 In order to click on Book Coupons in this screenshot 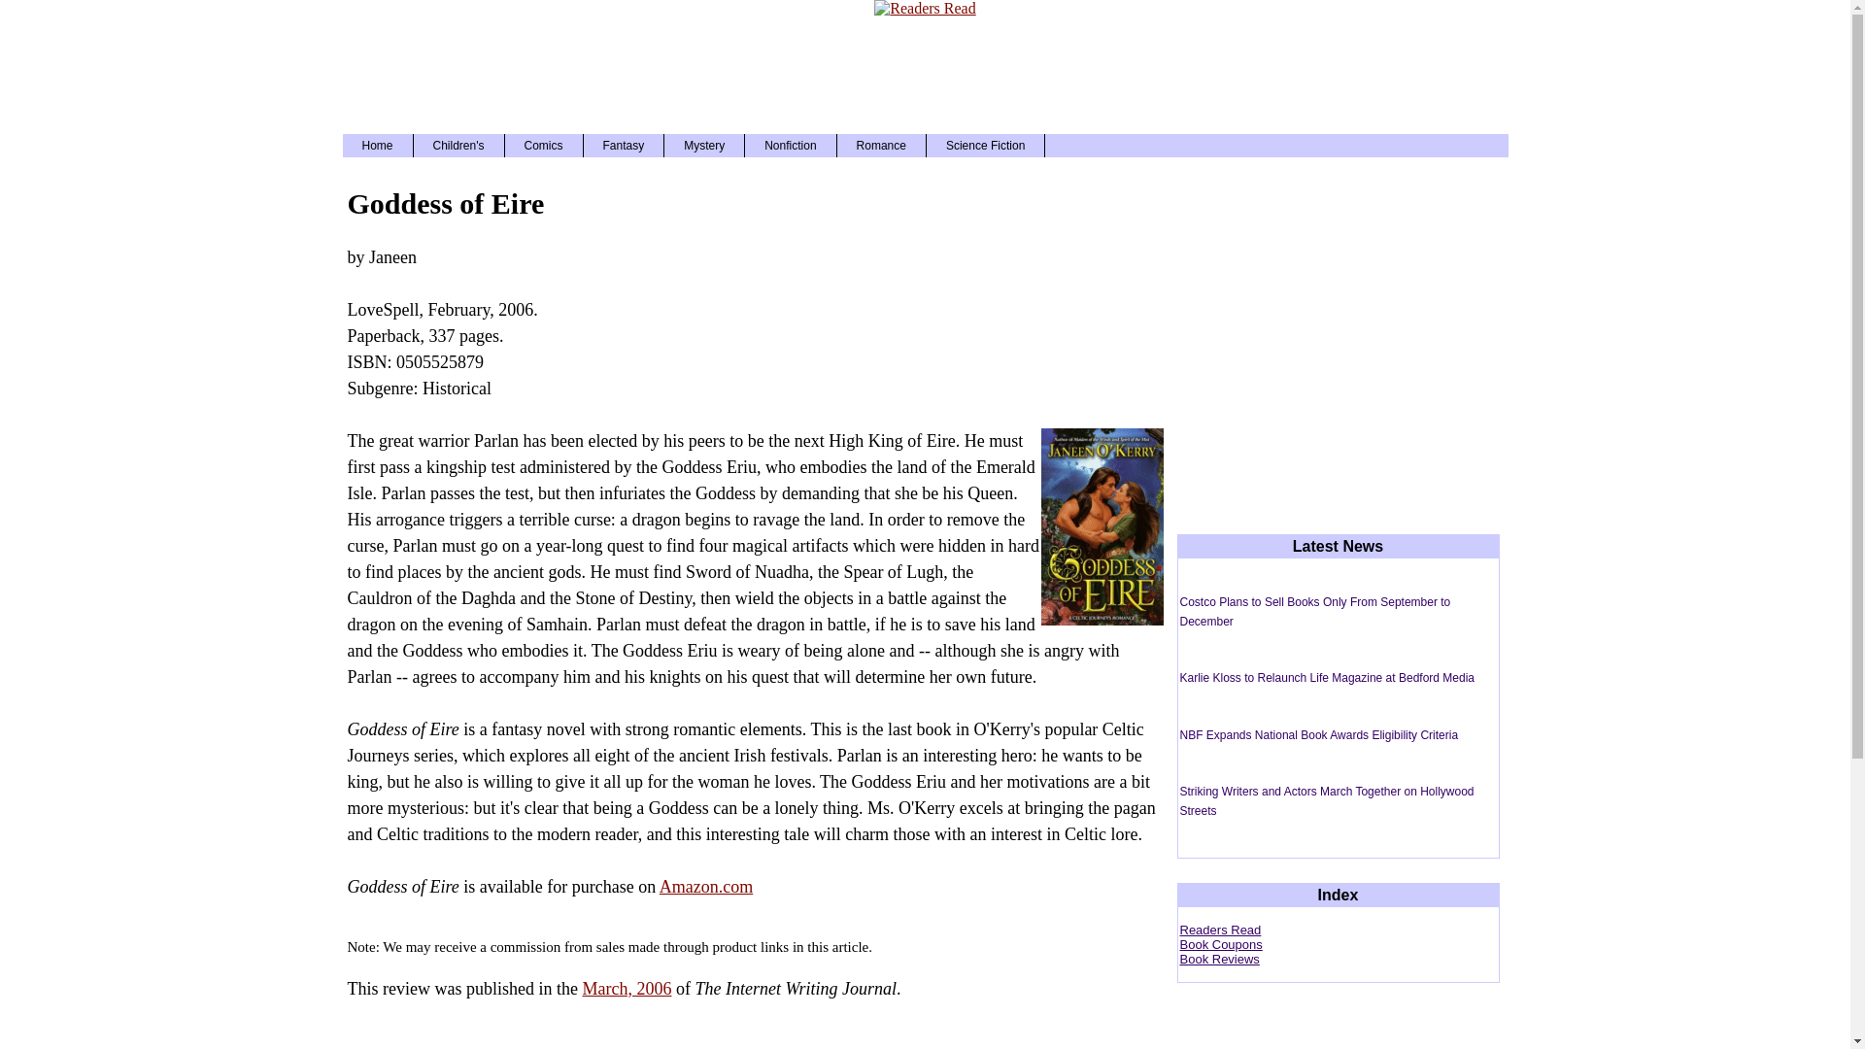, I will do `click(1220, 944)`.